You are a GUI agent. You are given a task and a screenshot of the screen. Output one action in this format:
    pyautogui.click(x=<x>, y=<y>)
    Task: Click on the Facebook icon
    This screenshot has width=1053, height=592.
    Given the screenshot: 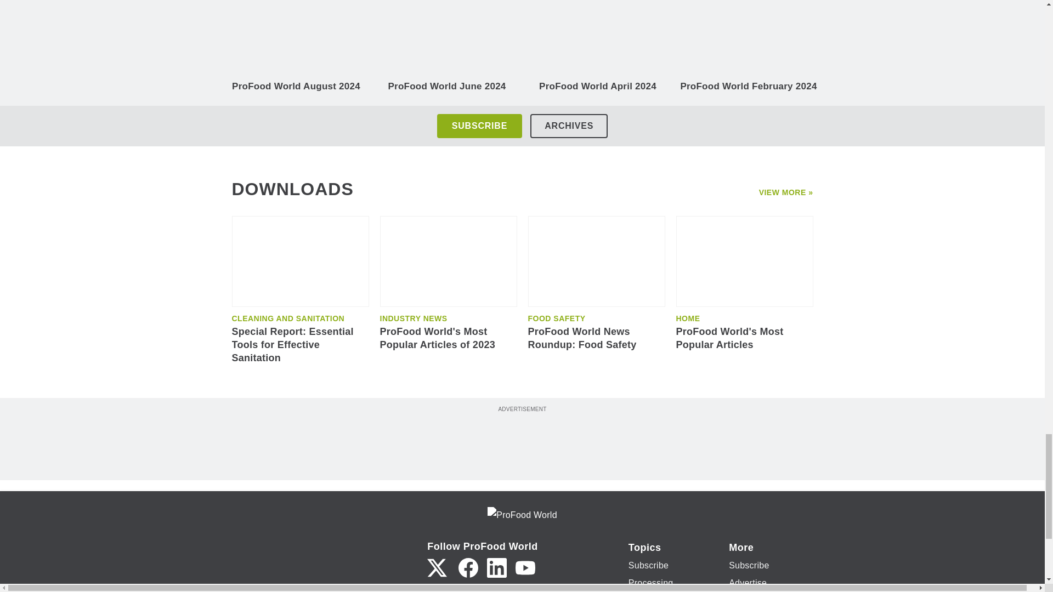 What is the action you would take?
    pyautogui.click(x=468, y=568)
    